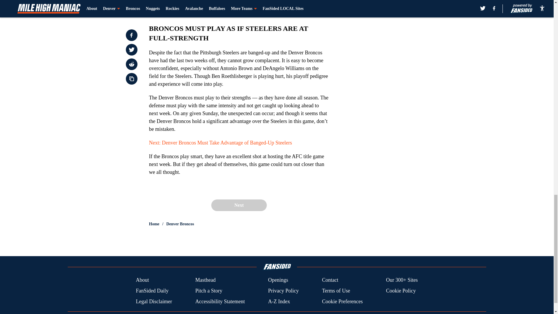  What do you see at coordinates (239, 205) in the screenshot?
I see `Next` at bounding box center [239, 205].